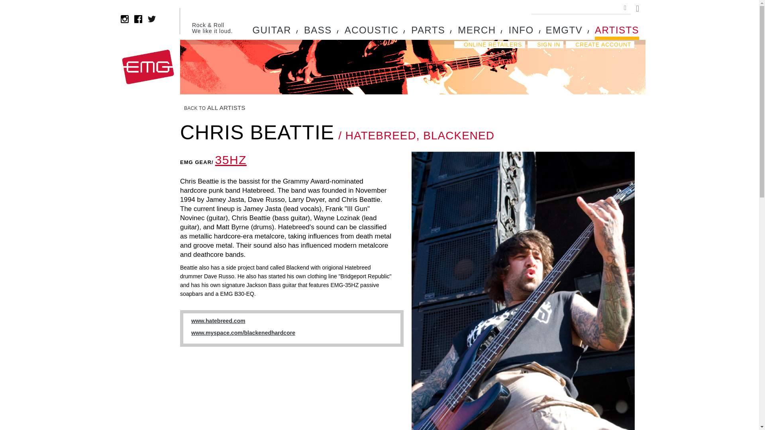  Describe the element at coordinates (151, 19) in the screenshot. I see `Twitter` at that location.